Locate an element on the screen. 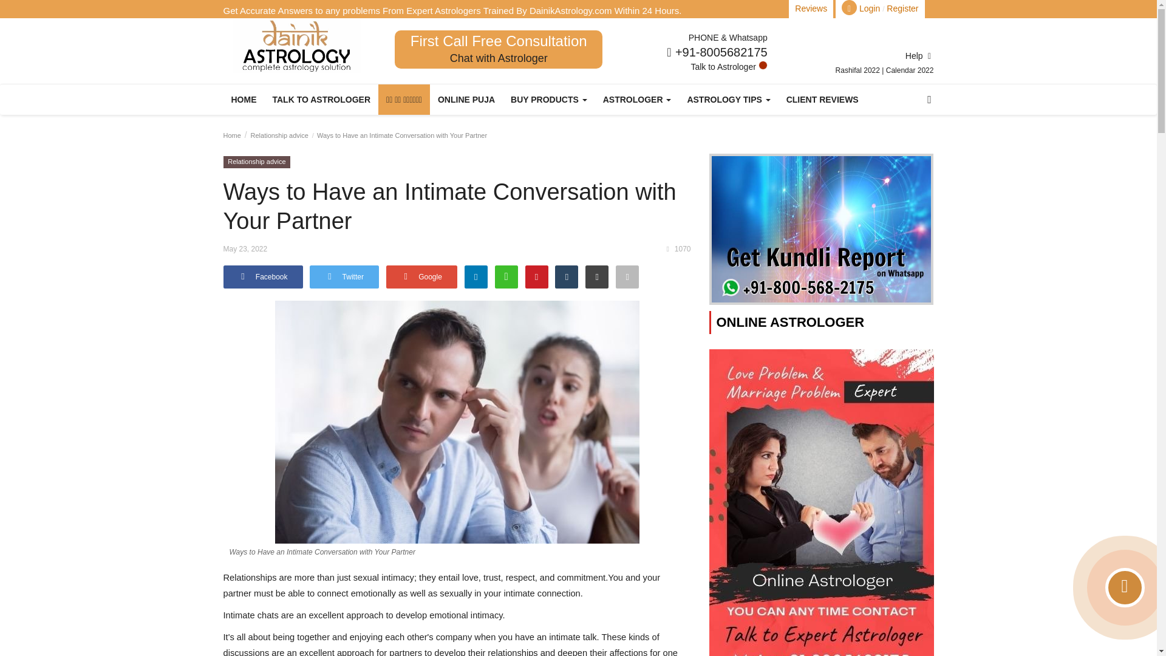 This screenshot has width=1166, height=656. TALK TO ASTROLOGER is located at coordinates (322, 100).